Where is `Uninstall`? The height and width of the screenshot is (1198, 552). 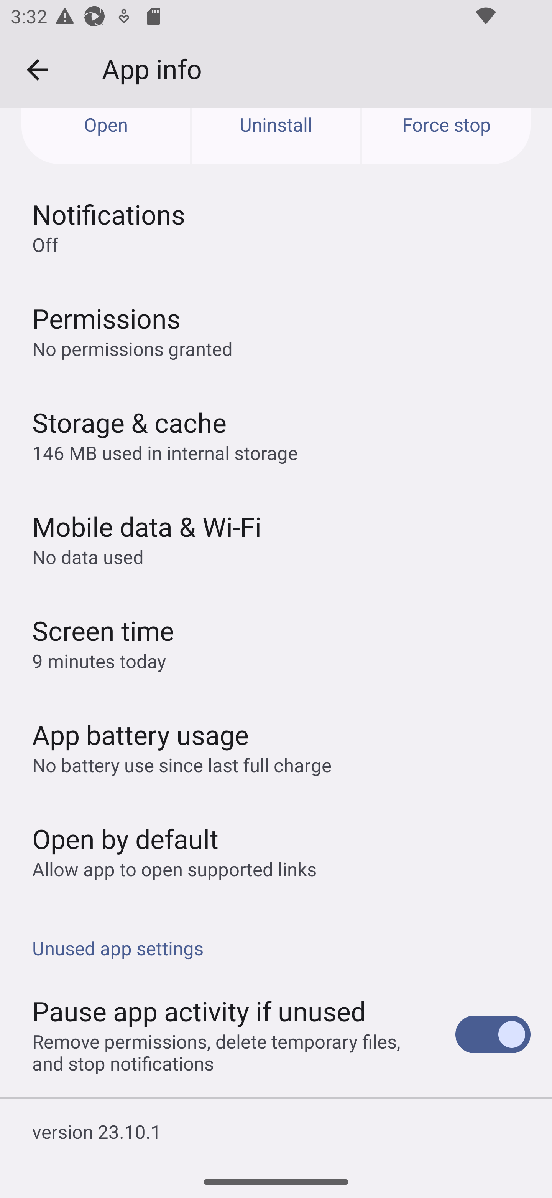 Uninstall is located at coordinates (276, 136).